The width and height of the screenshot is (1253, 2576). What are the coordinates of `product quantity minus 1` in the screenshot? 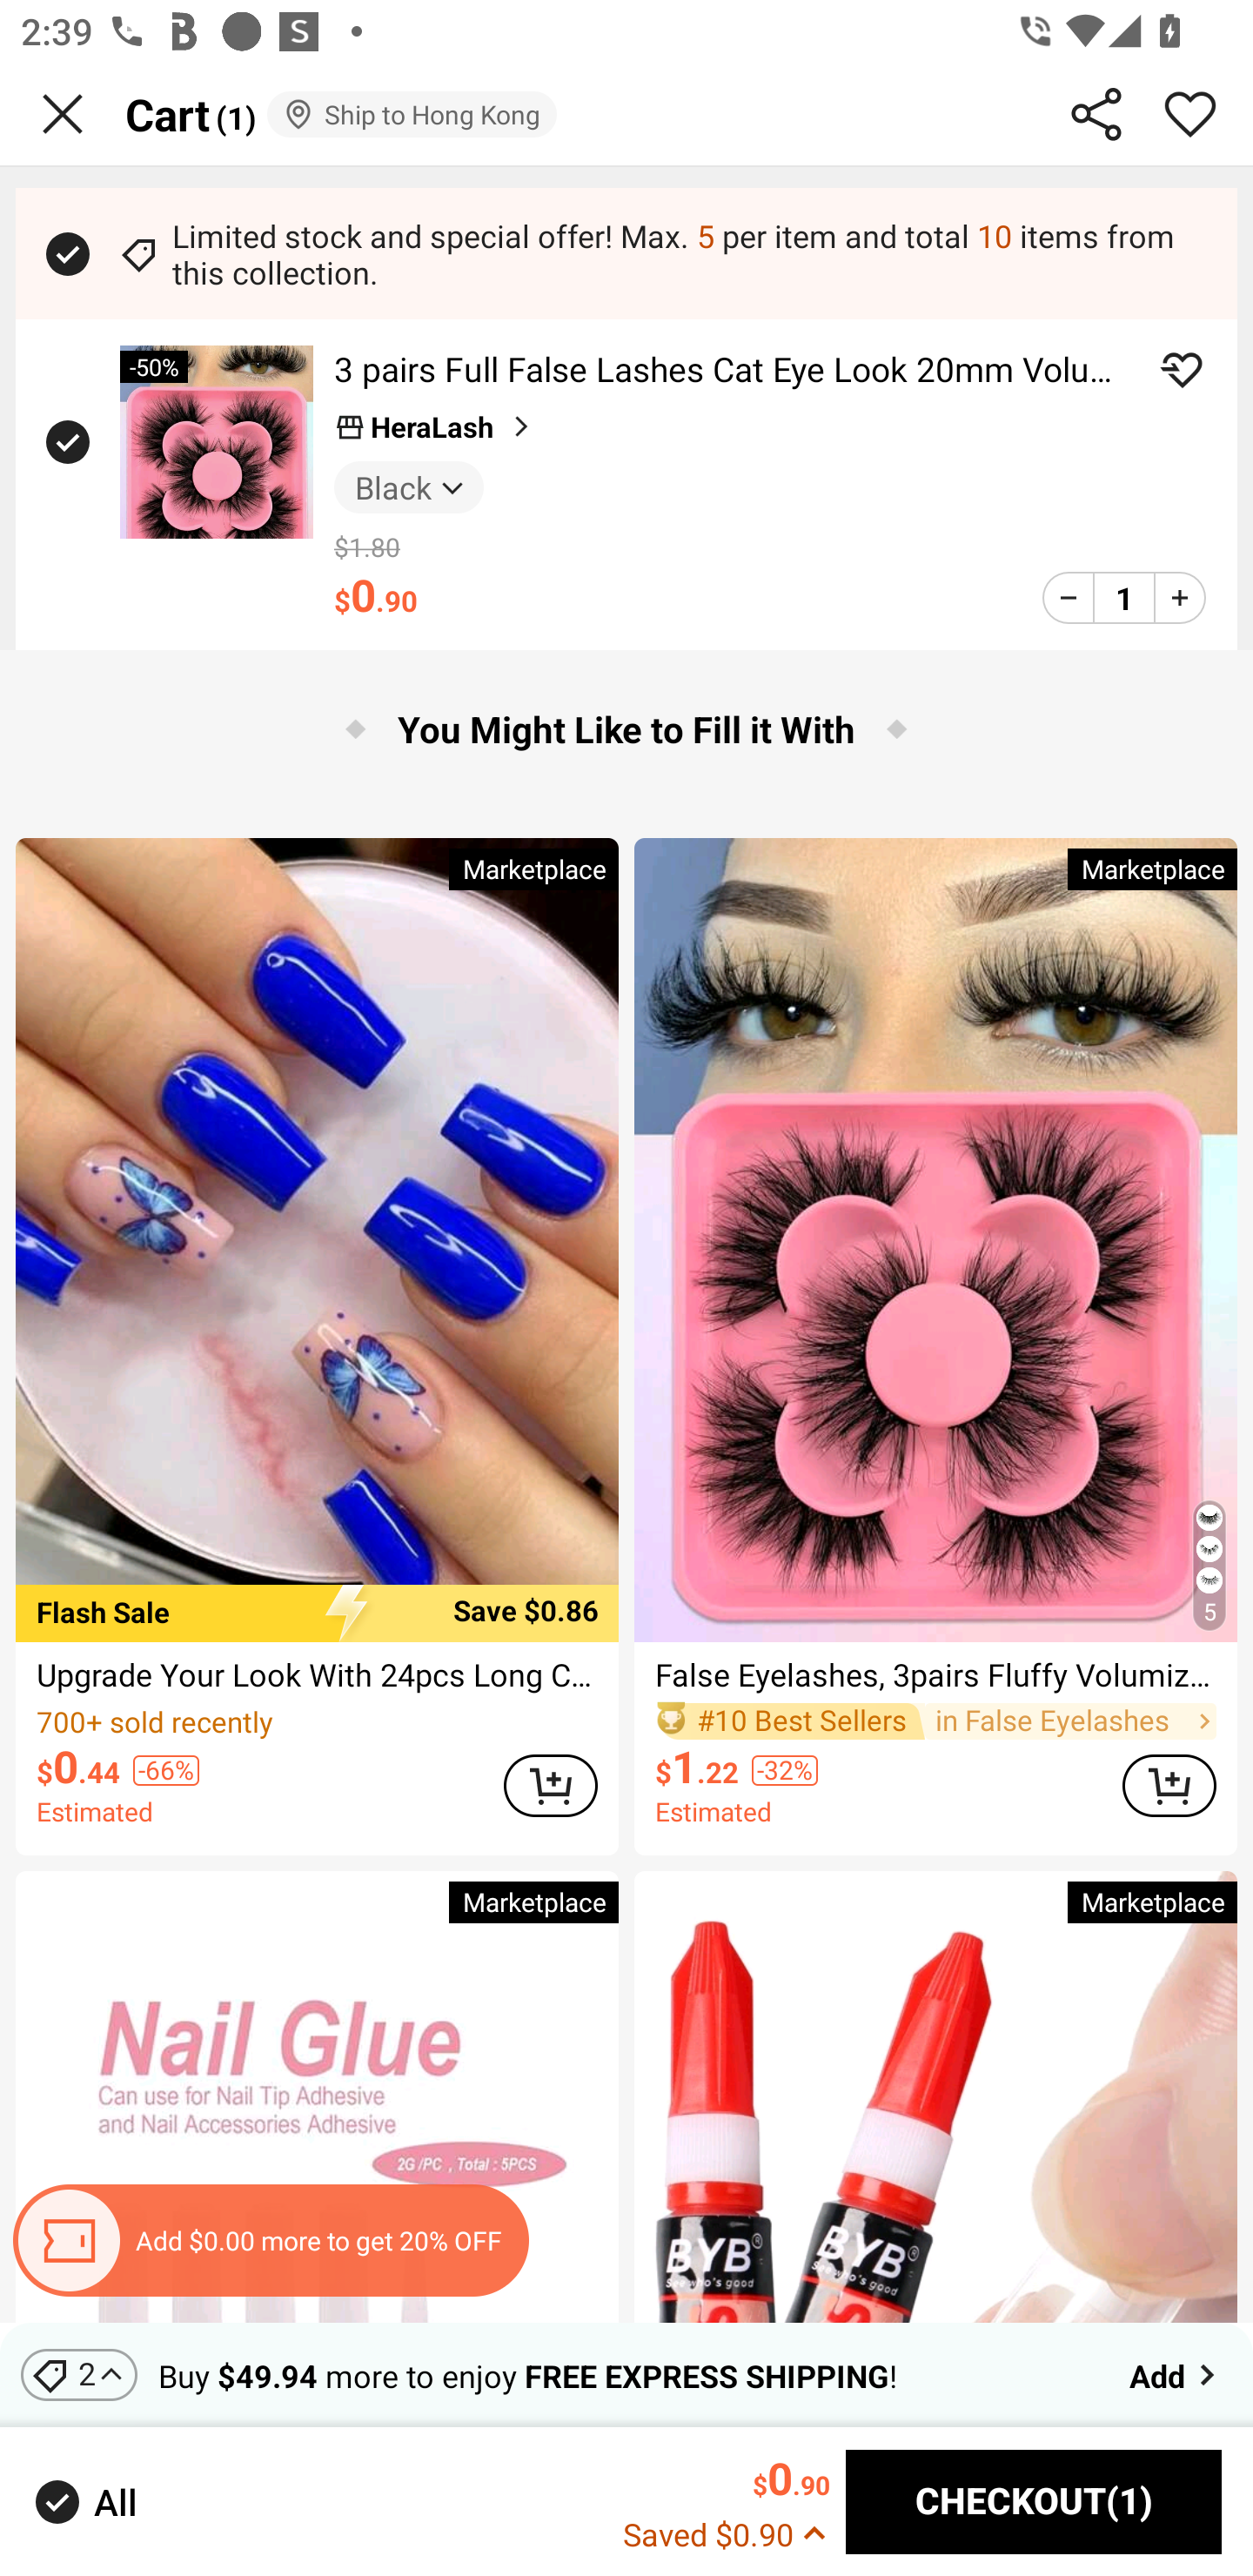 It's located at (1069, 597).